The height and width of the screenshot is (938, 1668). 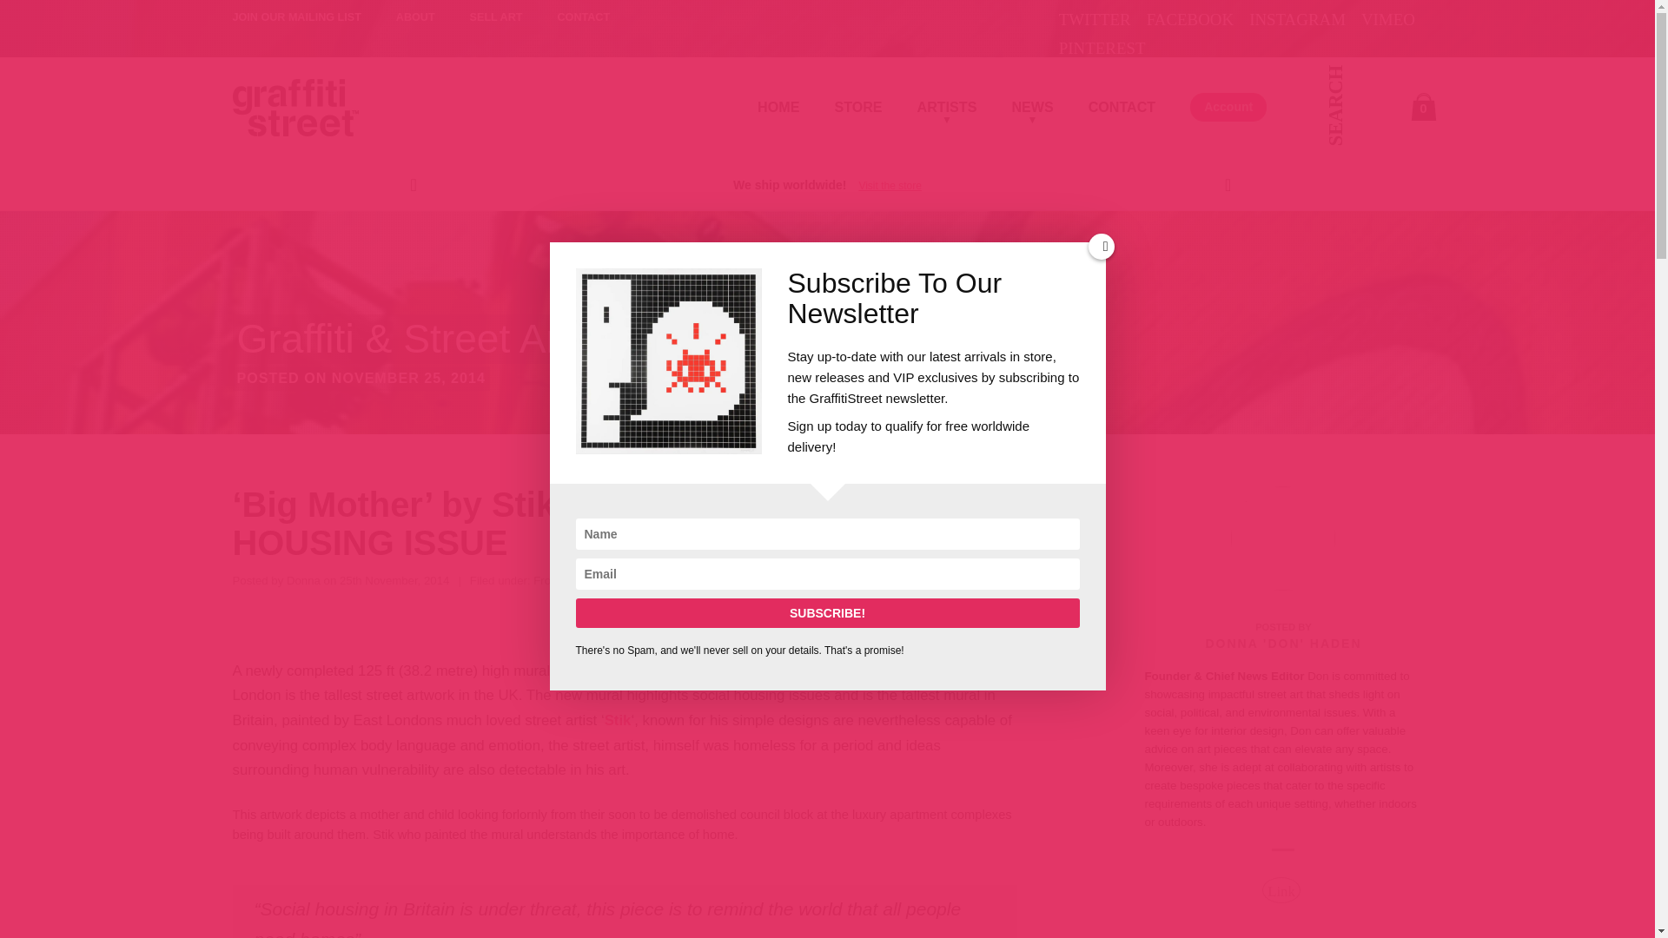 What do you see at coordinates (303, 580) in the screenshot?
I see `Posts by Donna` at bounding box center [303, 580].